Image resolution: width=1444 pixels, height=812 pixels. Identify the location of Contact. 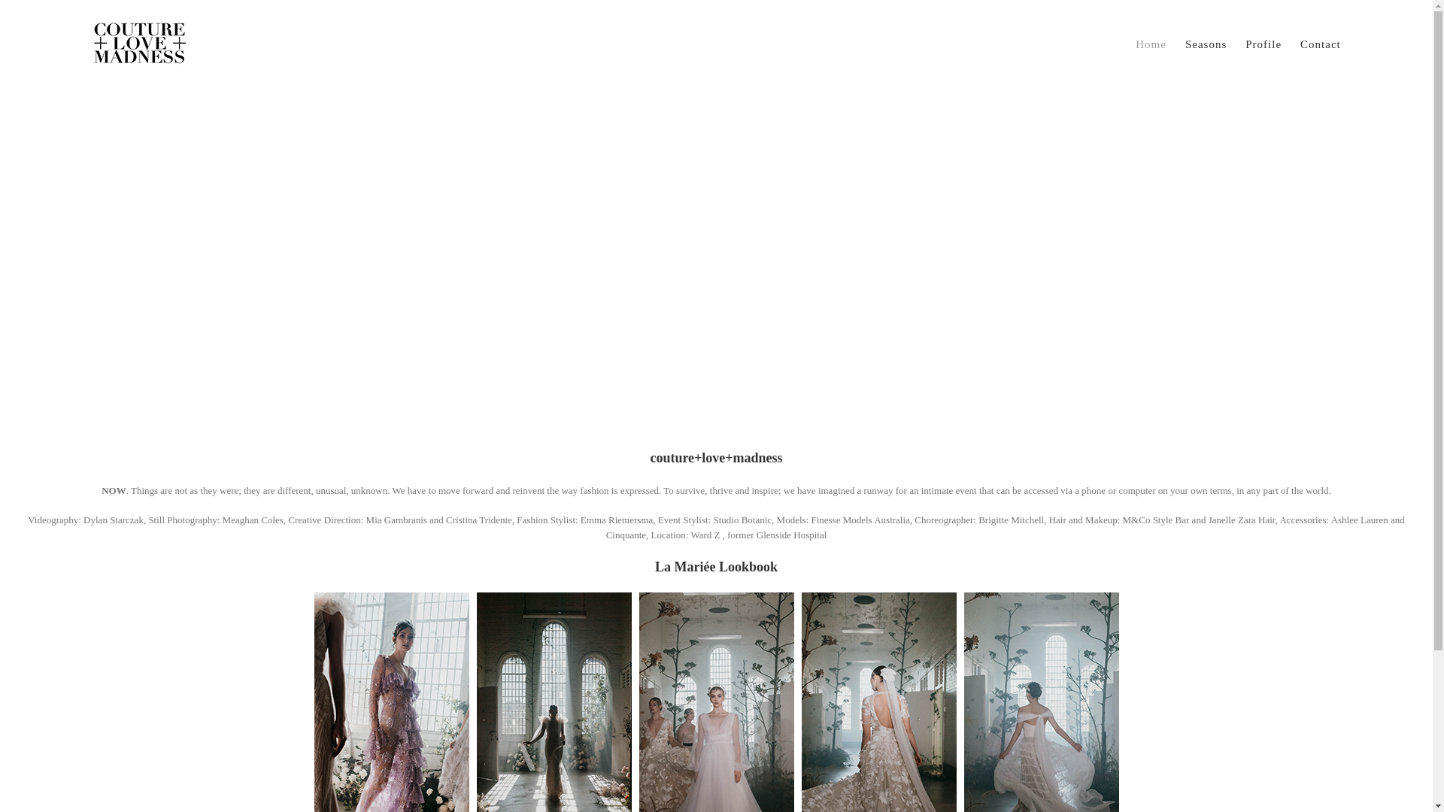
(1321, 45).